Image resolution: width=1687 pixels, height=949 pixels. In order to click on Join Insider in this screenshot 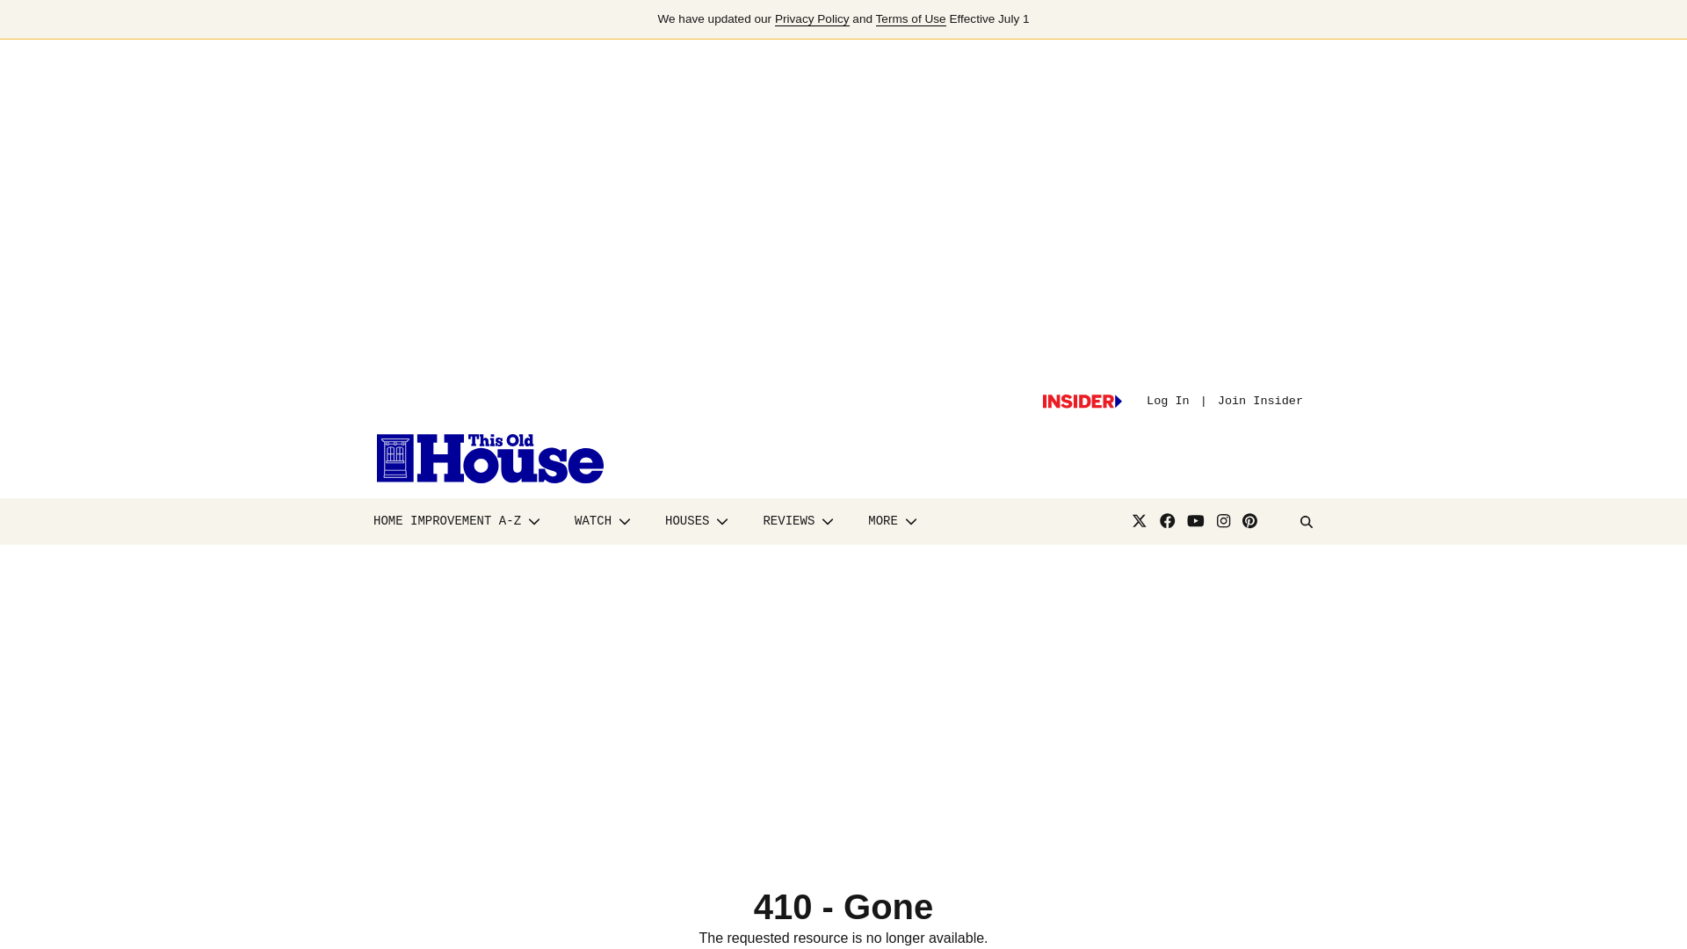, I will do `click(1260, 401)`.